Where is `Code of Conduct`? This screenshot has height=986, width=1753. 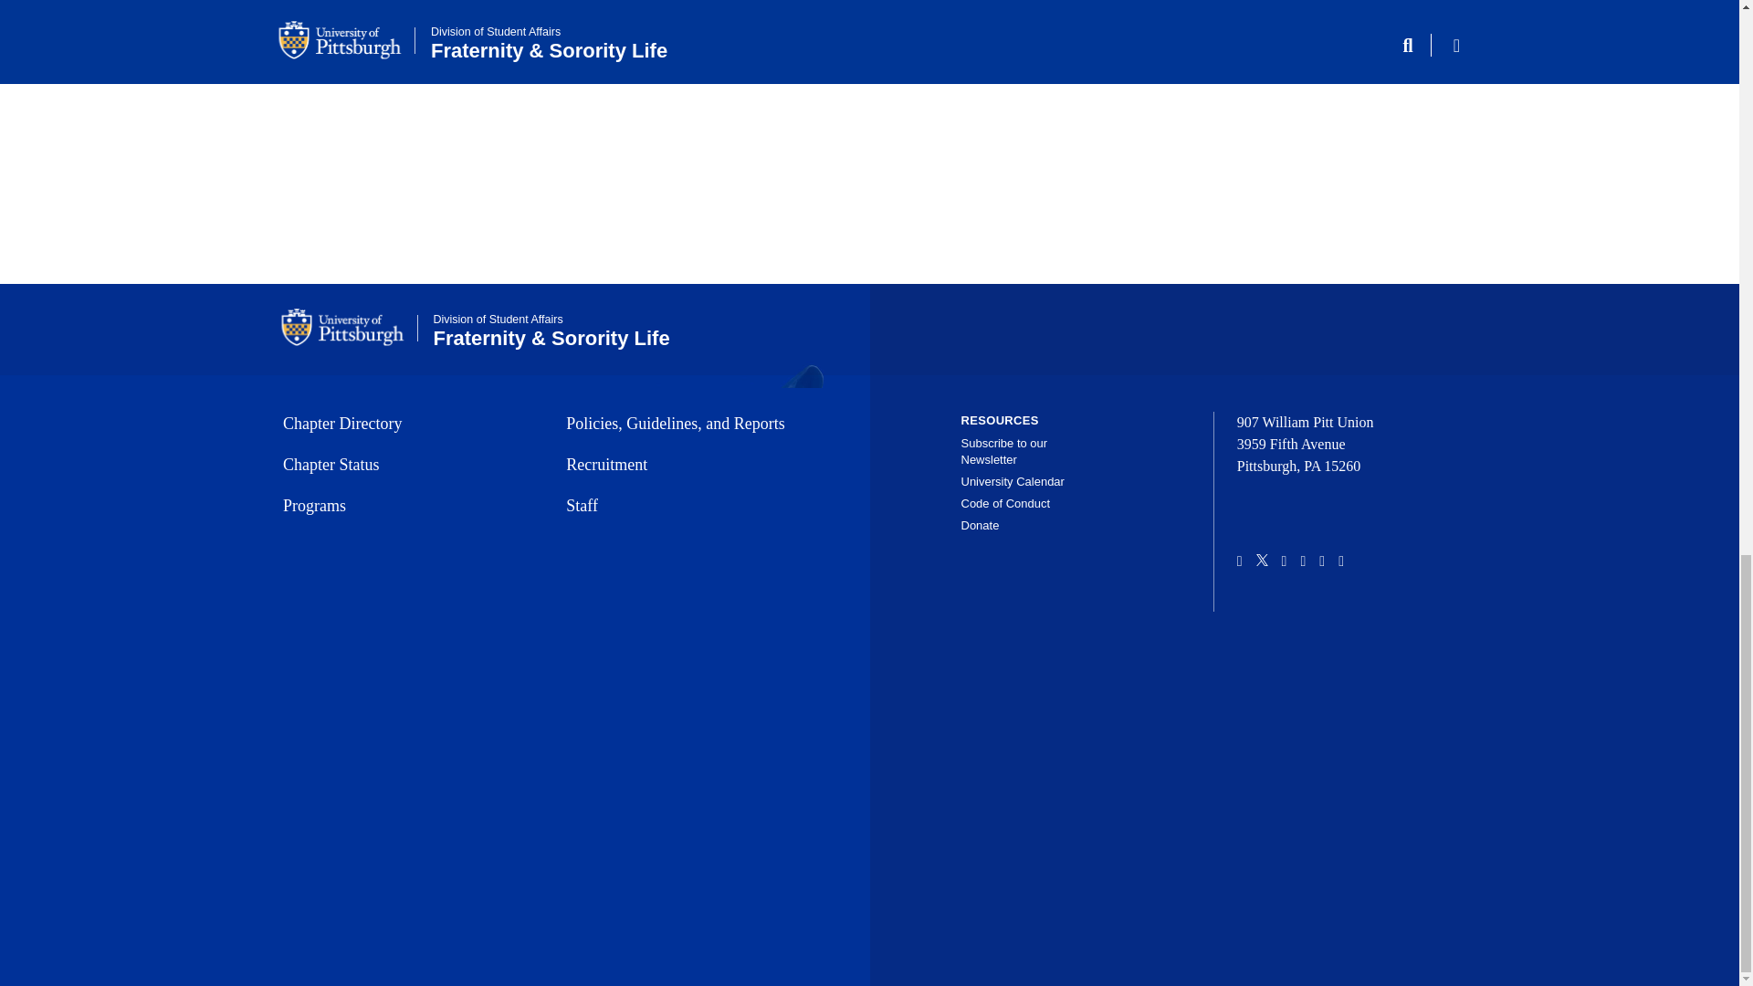
Code of Conduct is located at coordinates (1005, 504).